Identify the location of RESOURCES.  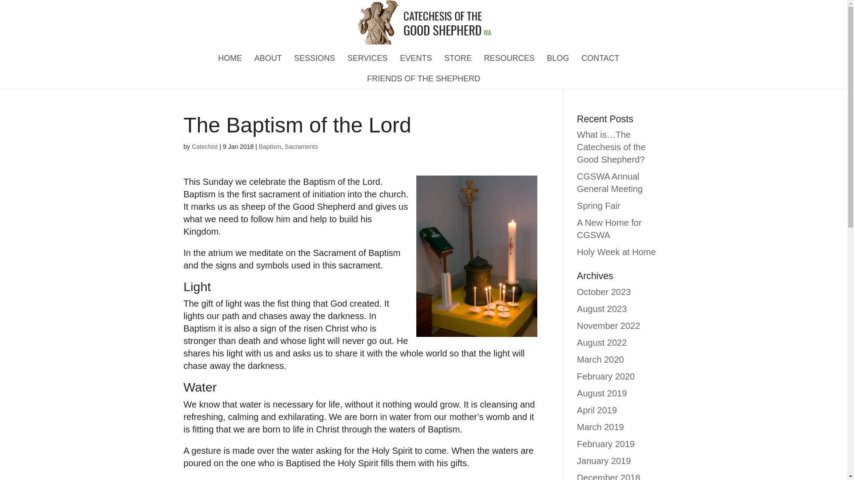
(509, 58).